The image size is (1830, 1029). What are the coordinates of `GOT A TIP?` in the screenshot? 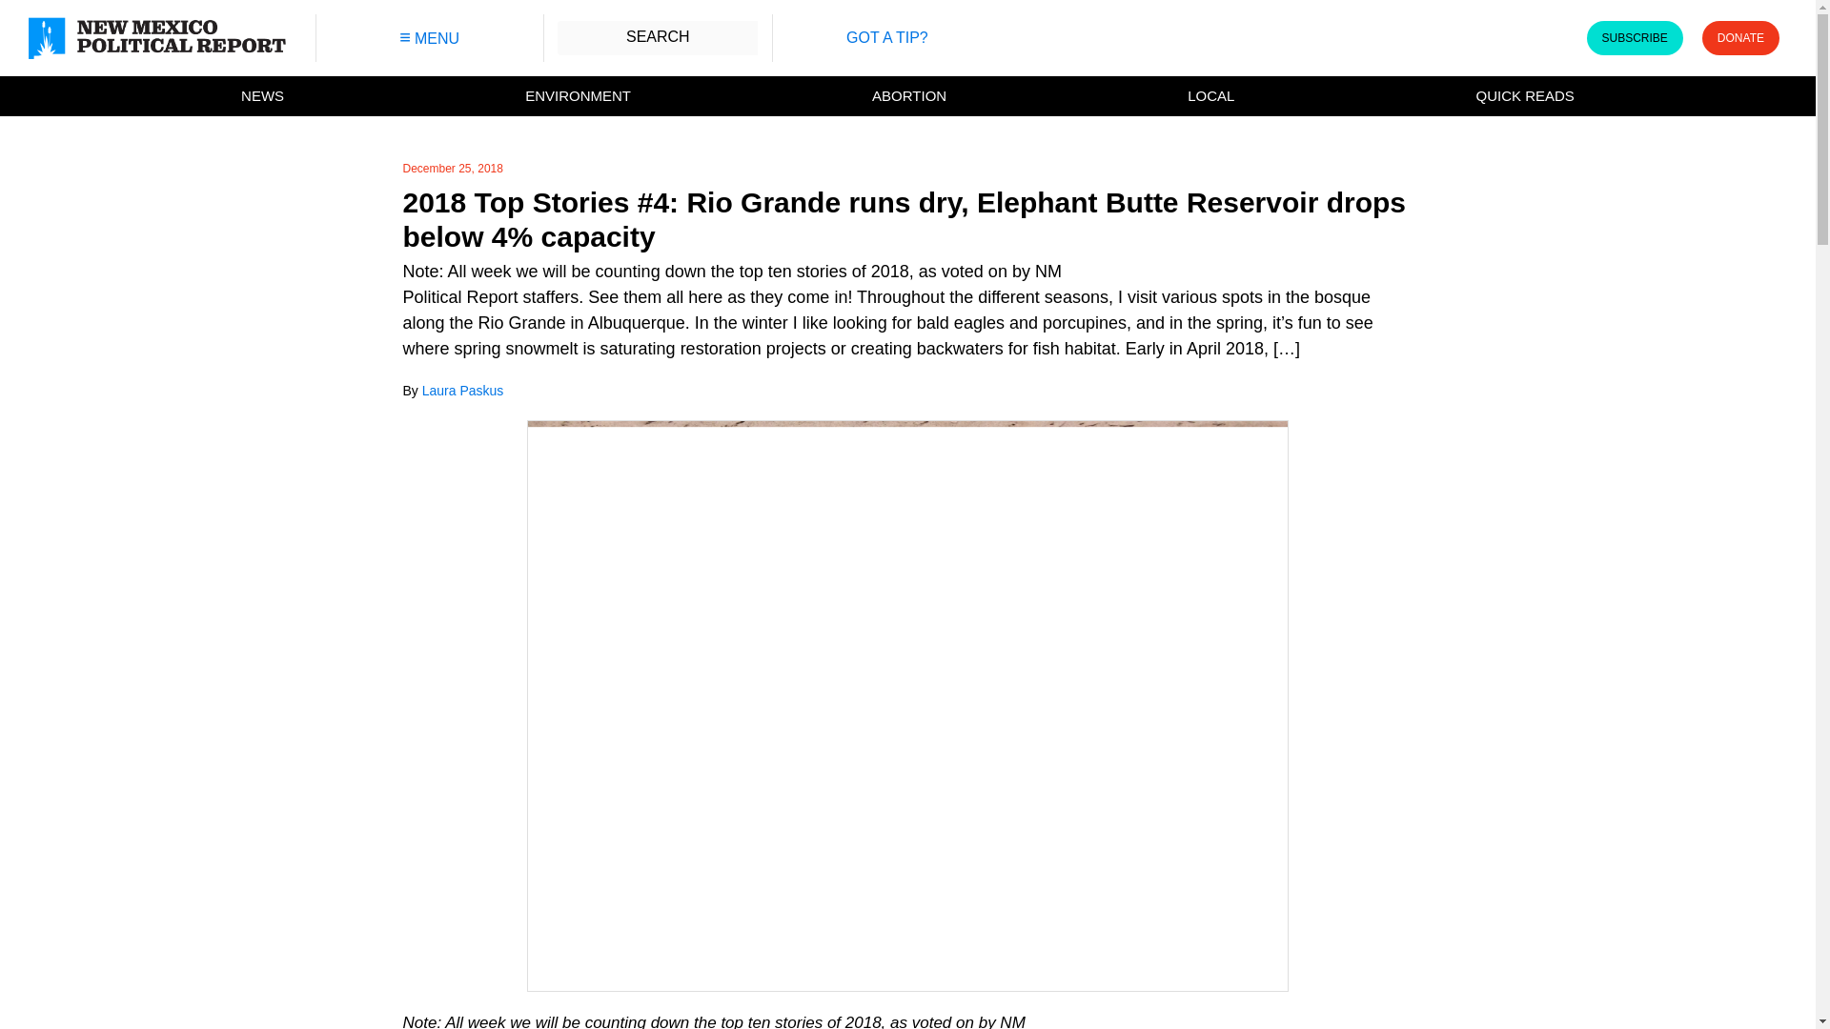 It's located at (886, 37).